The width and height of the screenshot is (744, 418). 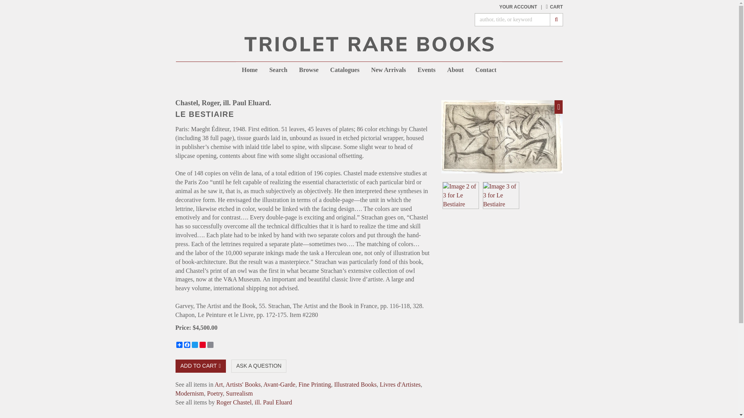 What do you see at coordinates (556, 19) in the screenshot?
I see `SUBMIT SEARCH` at bounding box center [556, 19].